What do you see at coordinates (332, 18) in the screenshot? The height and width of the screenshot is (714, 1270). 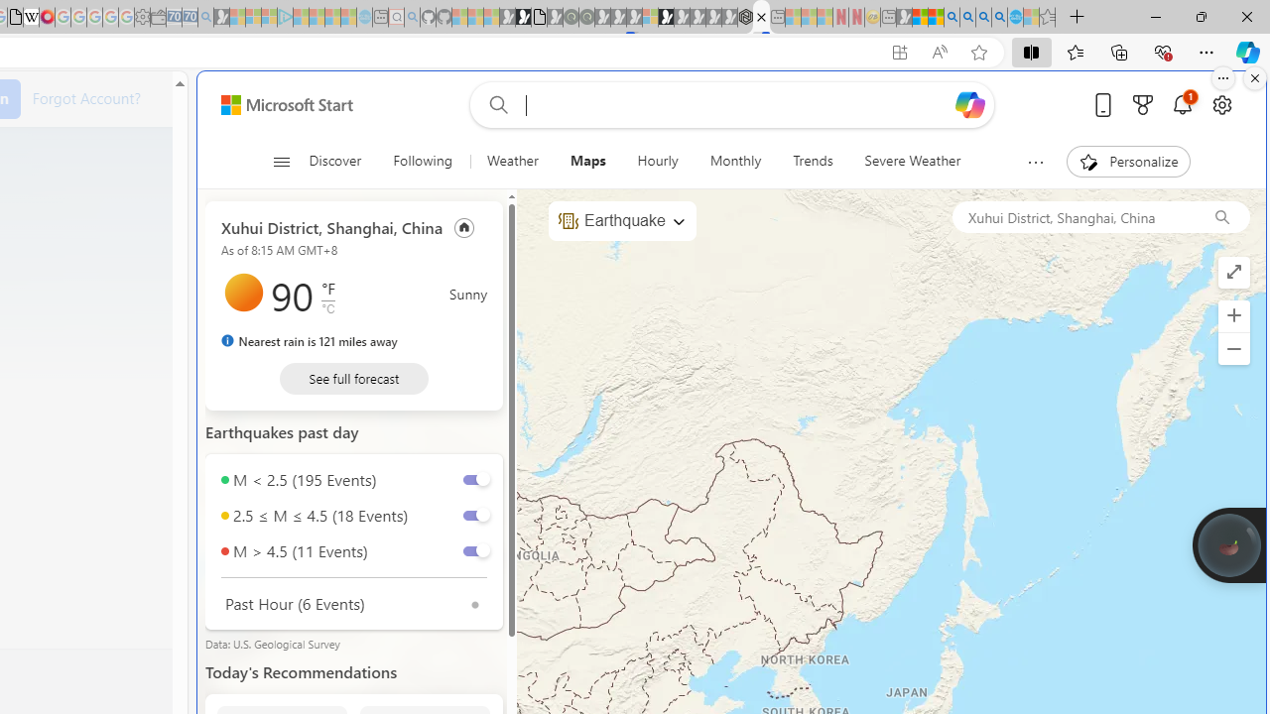 I see `Microsoft Start - Sleeping` at bounding box center [332, 18].